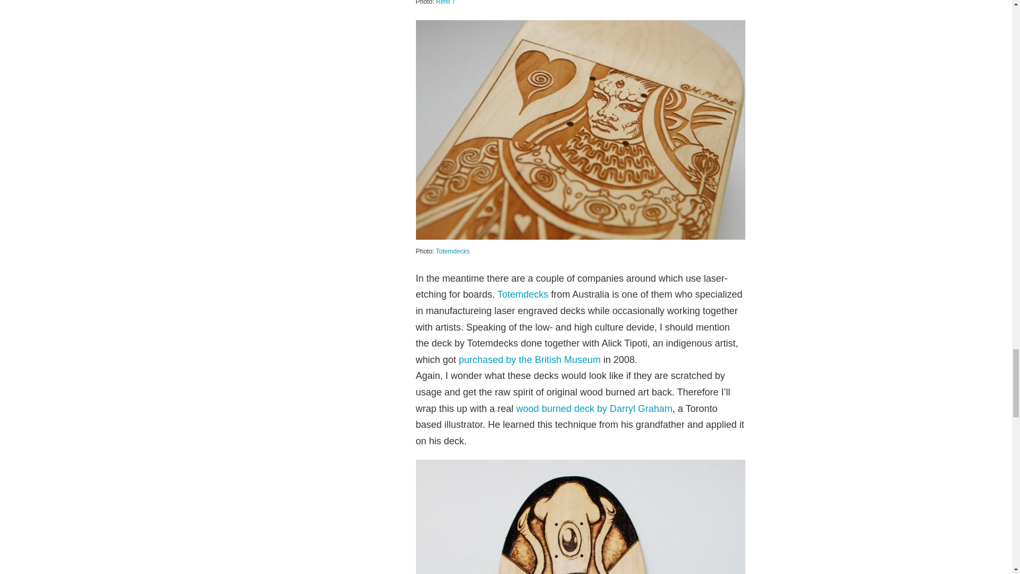 This screenshot has width=1020, height=574. Describe the element at coordinates (594, 408) in the screenshot. I see `wood burned deck by Darryl Graham` at that location.